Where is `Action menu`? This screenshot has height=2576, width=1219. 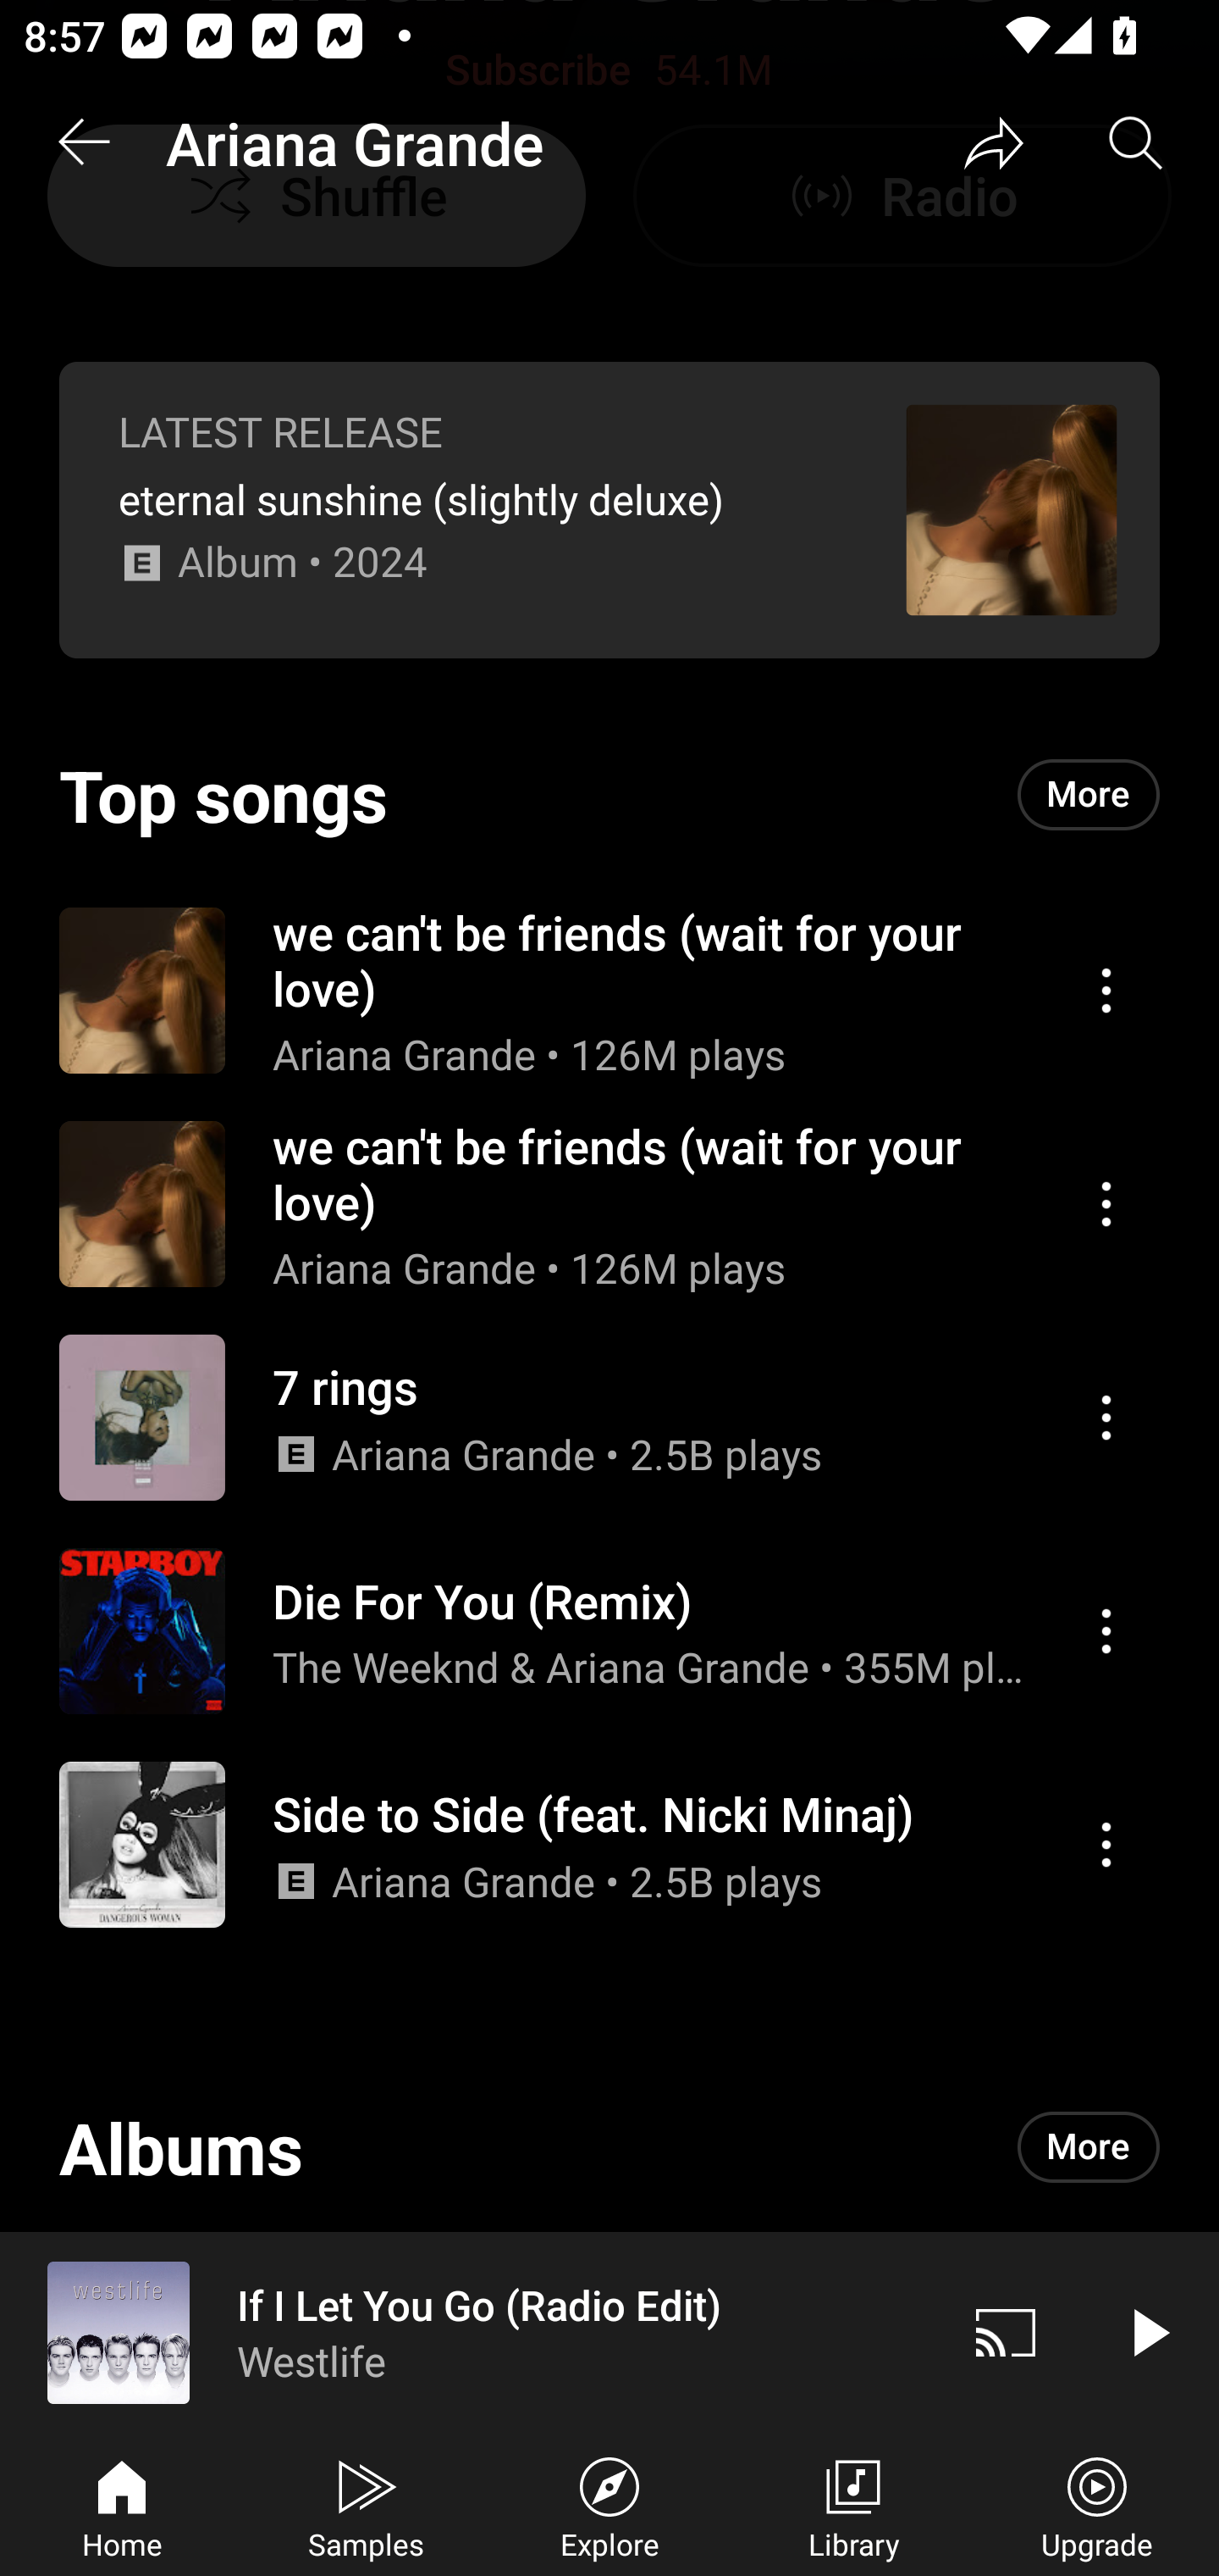 Action menu is located at coordinates (1106, 1204).